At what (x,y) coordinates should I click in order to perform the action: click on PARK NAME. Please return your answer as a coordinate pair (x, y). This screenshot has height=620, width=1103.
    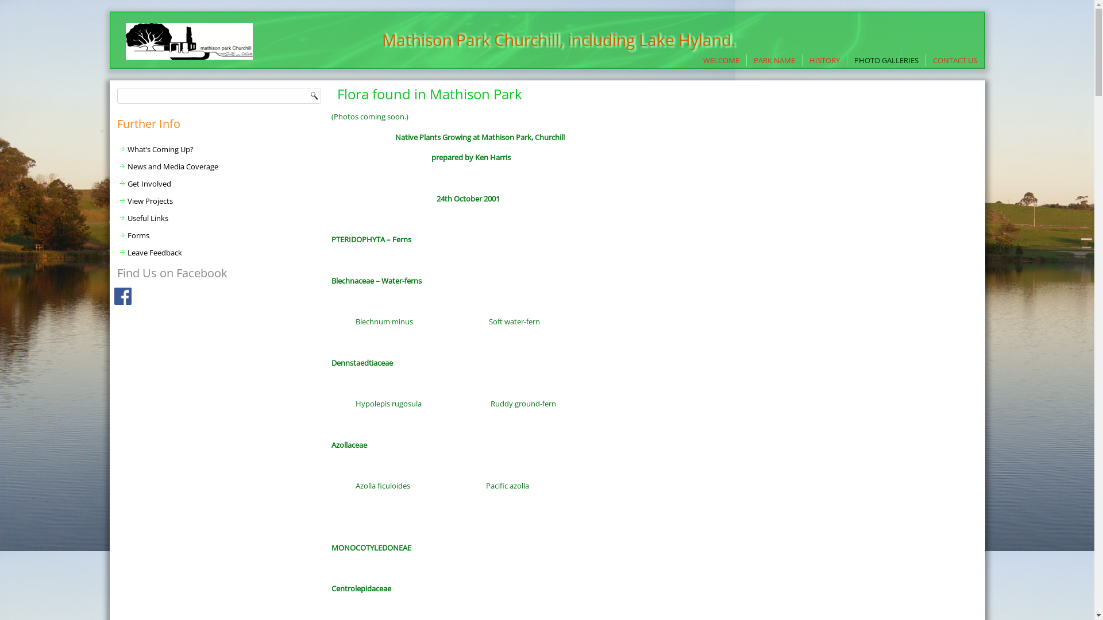
    Looking at the image, I should click on (774, 60).